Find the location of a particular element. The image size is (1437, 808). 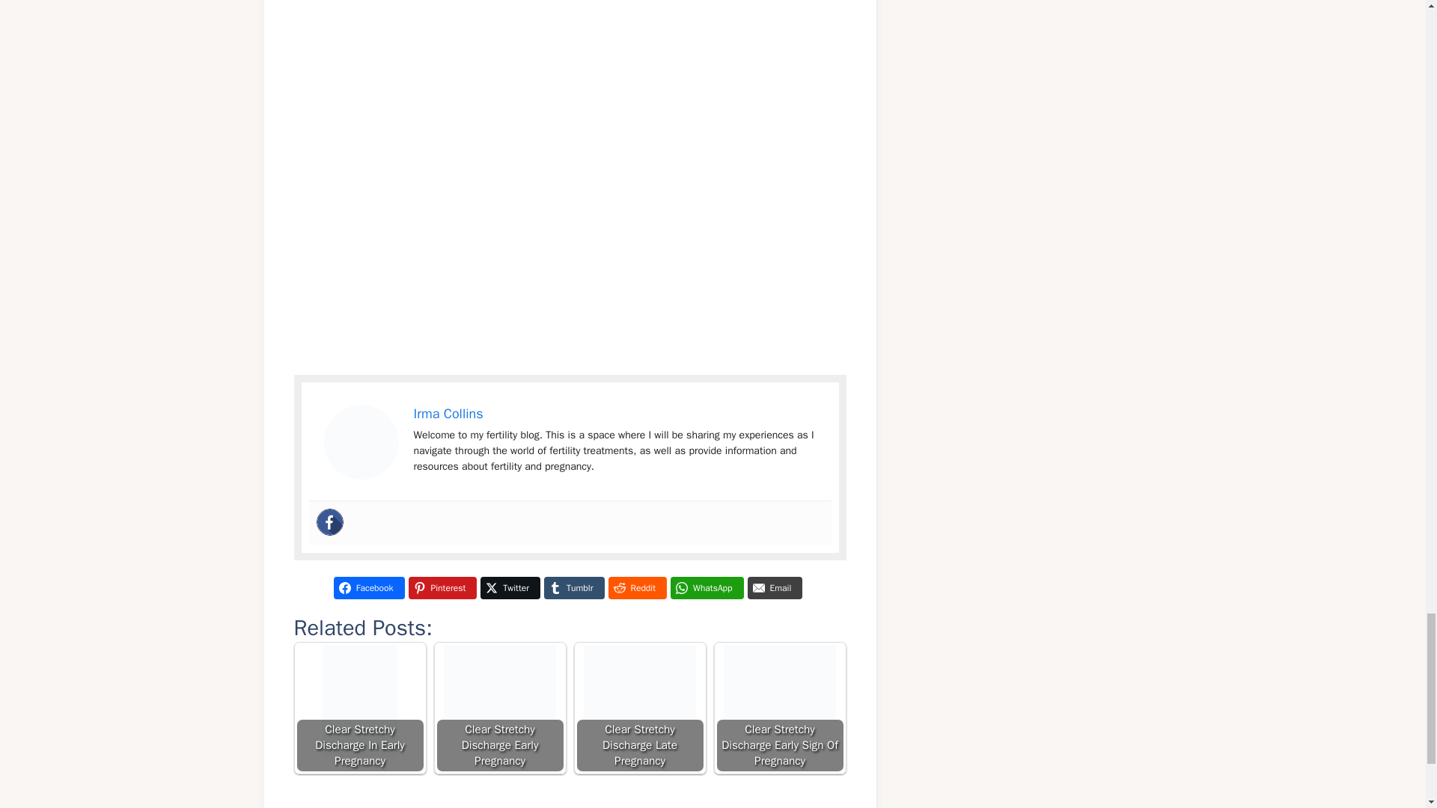

Facebook is located at coordinates (329, 522).